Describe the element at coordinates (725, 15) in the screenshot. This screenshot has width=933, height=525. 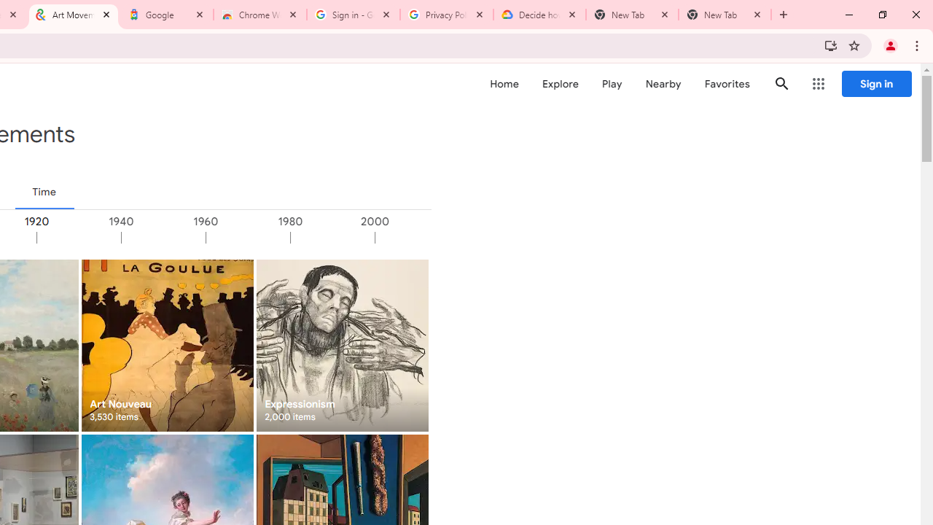
I see `New Tab` at that location.